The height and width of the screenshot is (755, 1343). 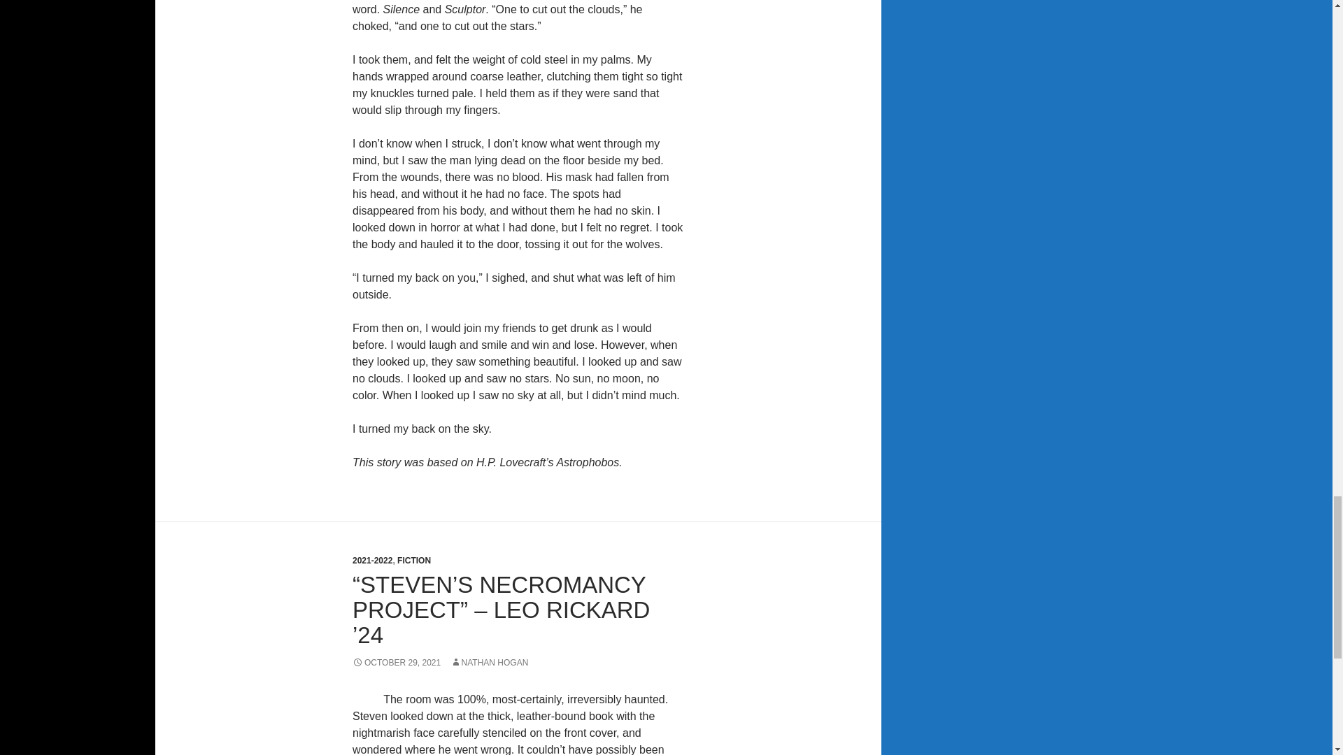 What do you see at coordinates (414, 560) in the screenshot?
I see `FICTION` at bounding box center [414, 560].